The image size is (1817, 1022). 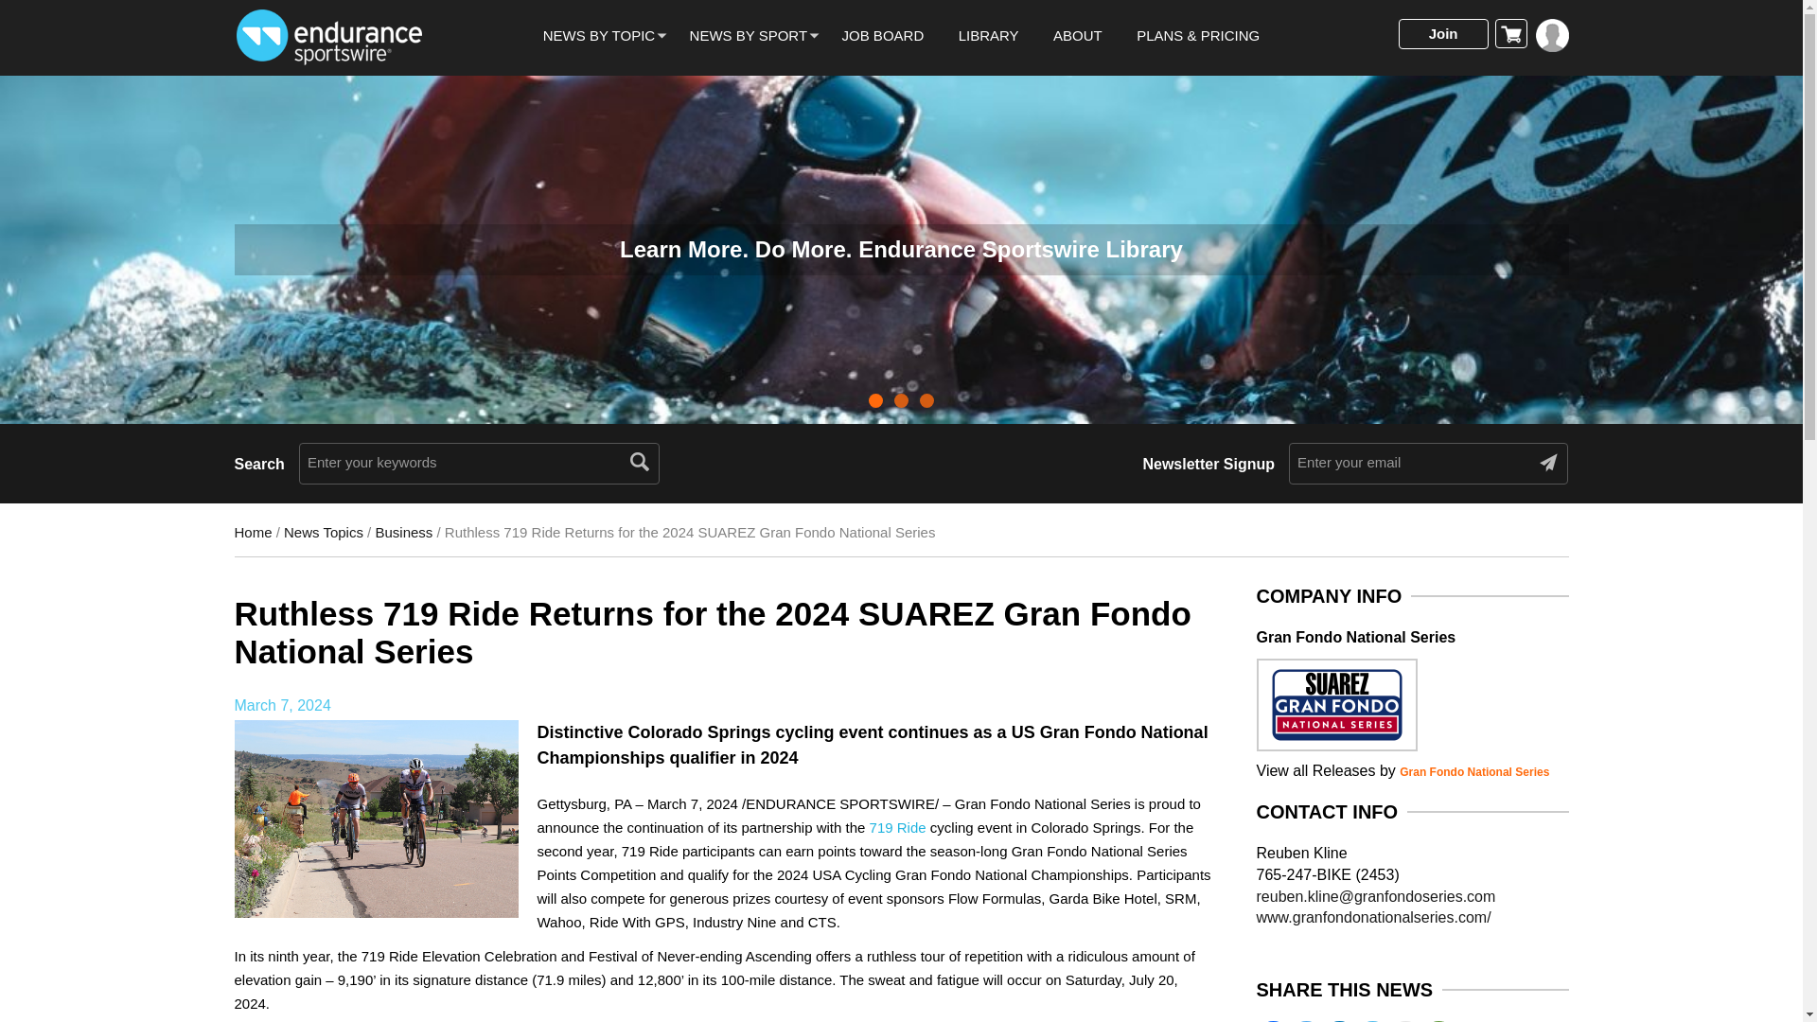 I want to click on JOB BOARD, so click(x=884, y=36).